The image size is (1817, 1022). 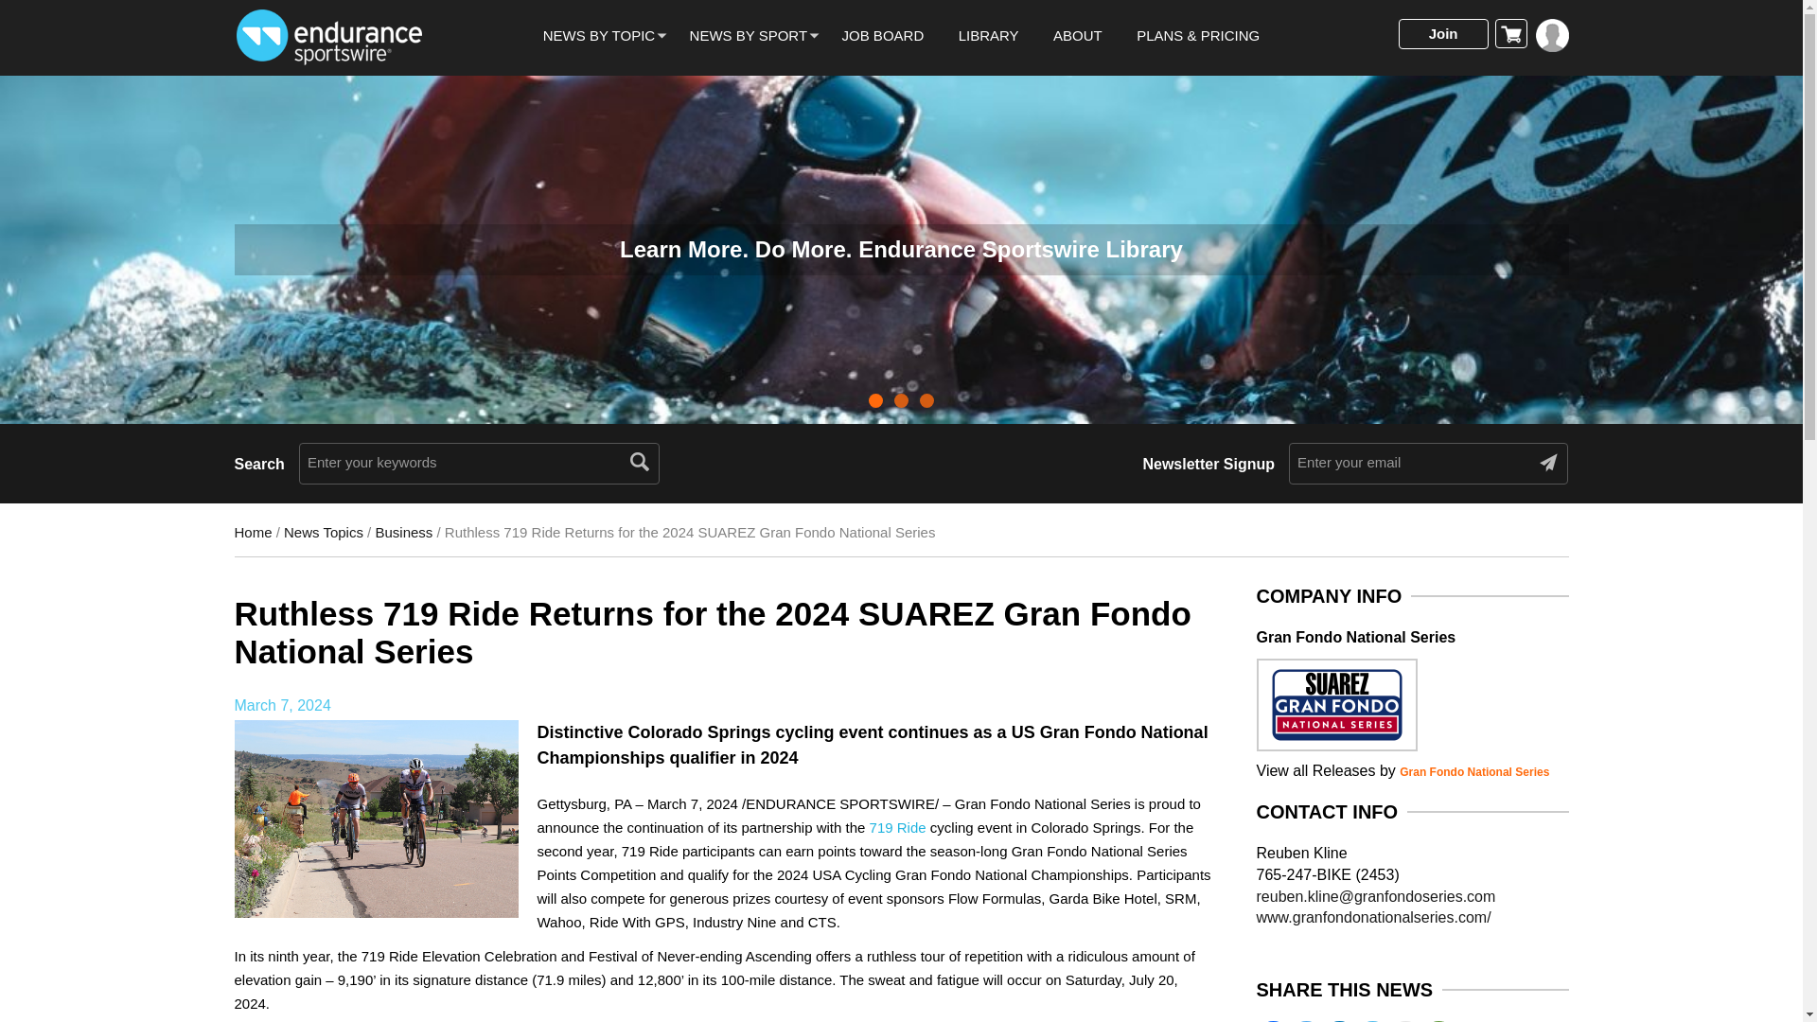 I want to click on JOB BOARD, so click(x=884, y=36).